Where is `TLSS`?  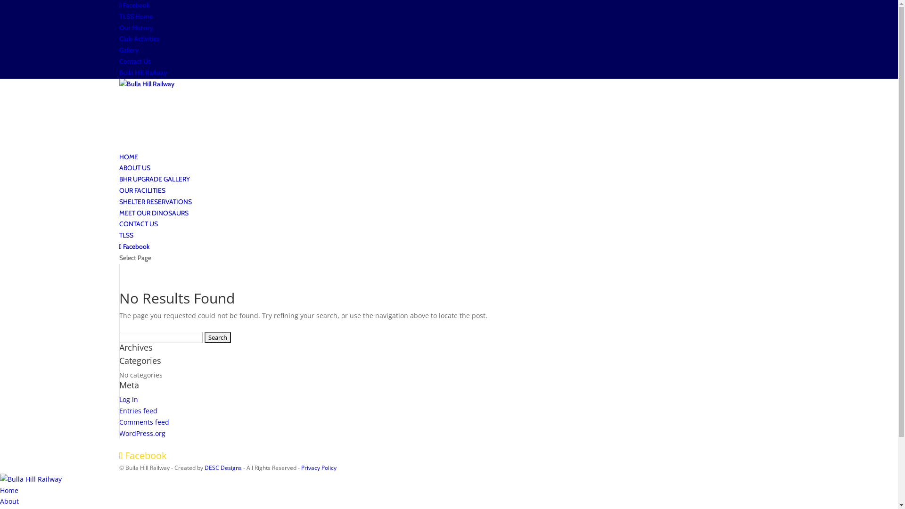 TLSS is located at coordinates (126, 242).